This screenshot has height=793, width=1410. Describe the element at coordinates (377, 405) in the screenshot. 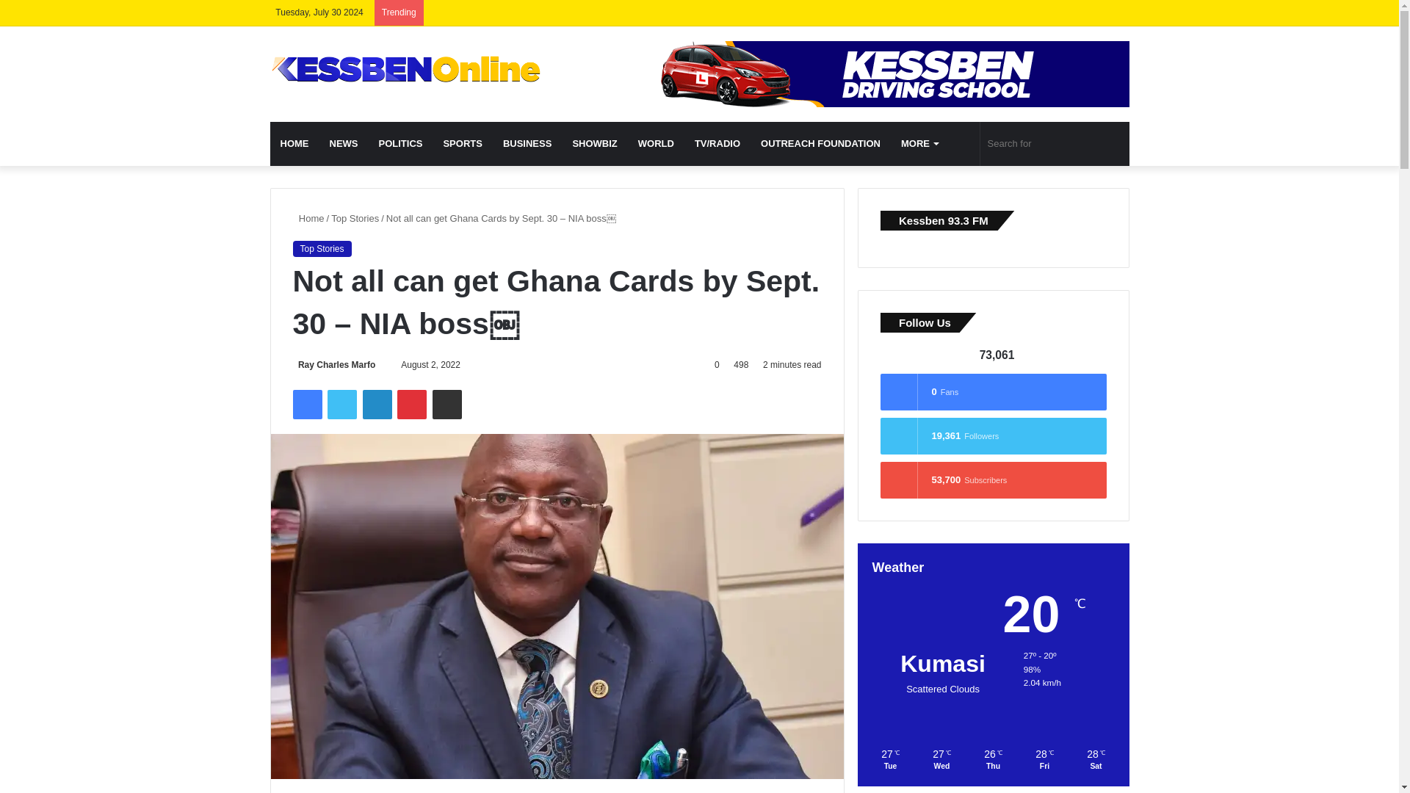

I see `LinkedIn` at that location.